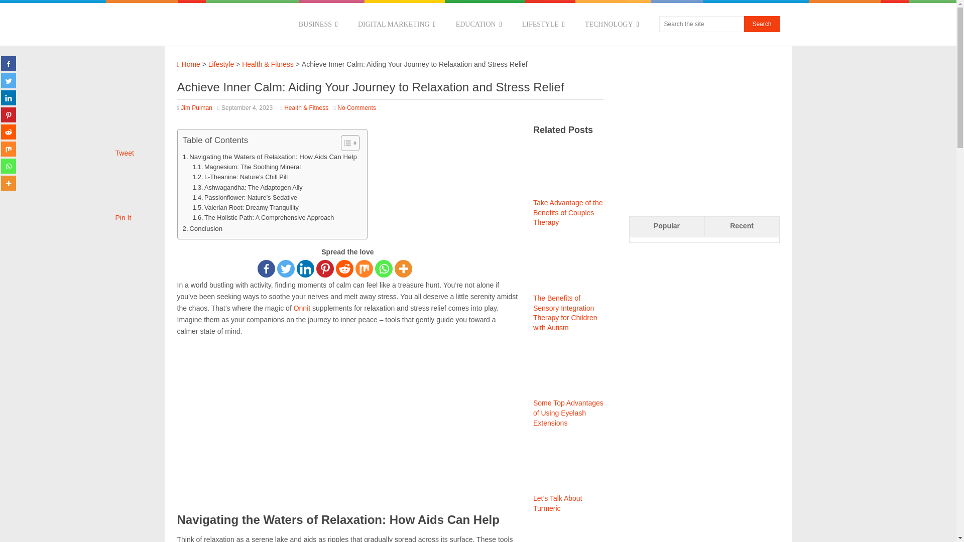  What do you see at coordinates (397, 24) in the screenshot?
I see `DIGITAL MARKETING` at bounding box center [397, 24].